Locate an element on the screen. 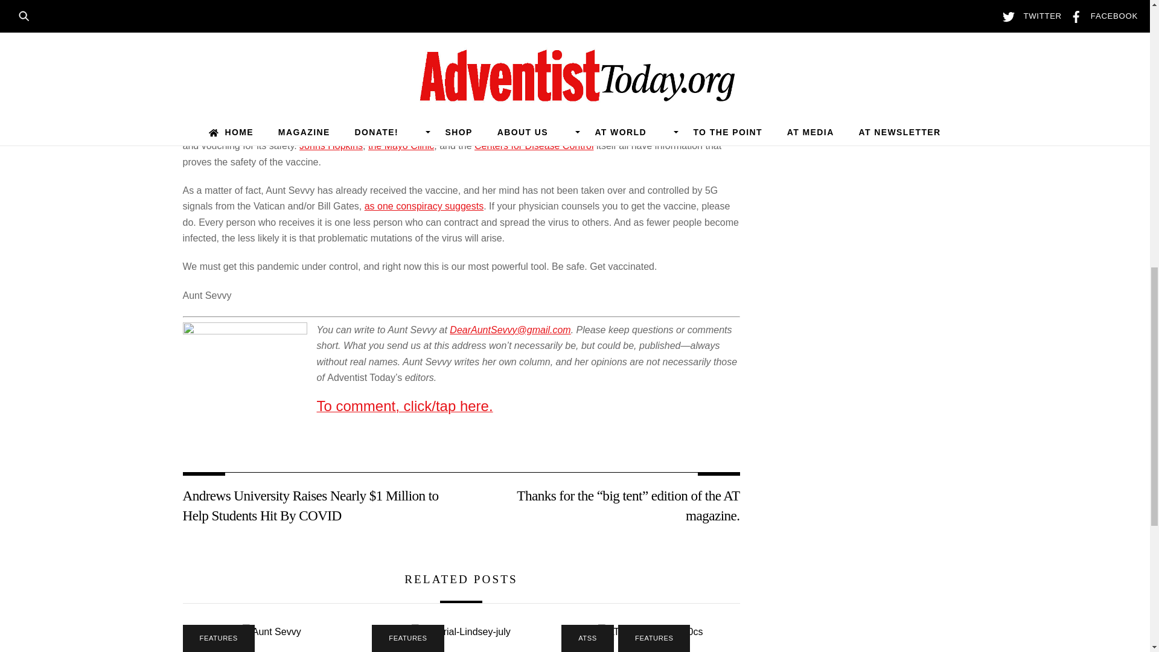 This screenshot has height=652, width=1159. Aunt Sevvy is located at coordinates (272, 631).